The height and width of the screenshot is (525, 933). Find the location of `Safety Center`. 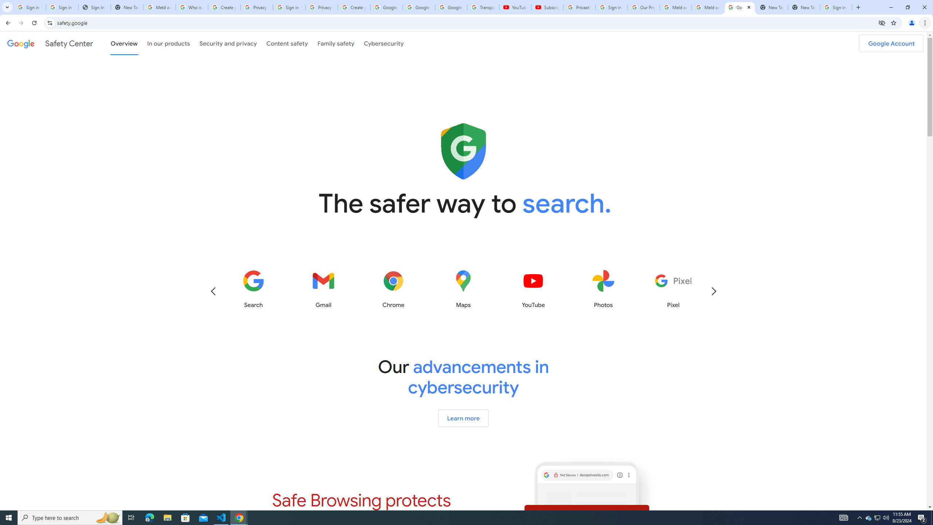

Safety Center is located at coordinates (50, 43).